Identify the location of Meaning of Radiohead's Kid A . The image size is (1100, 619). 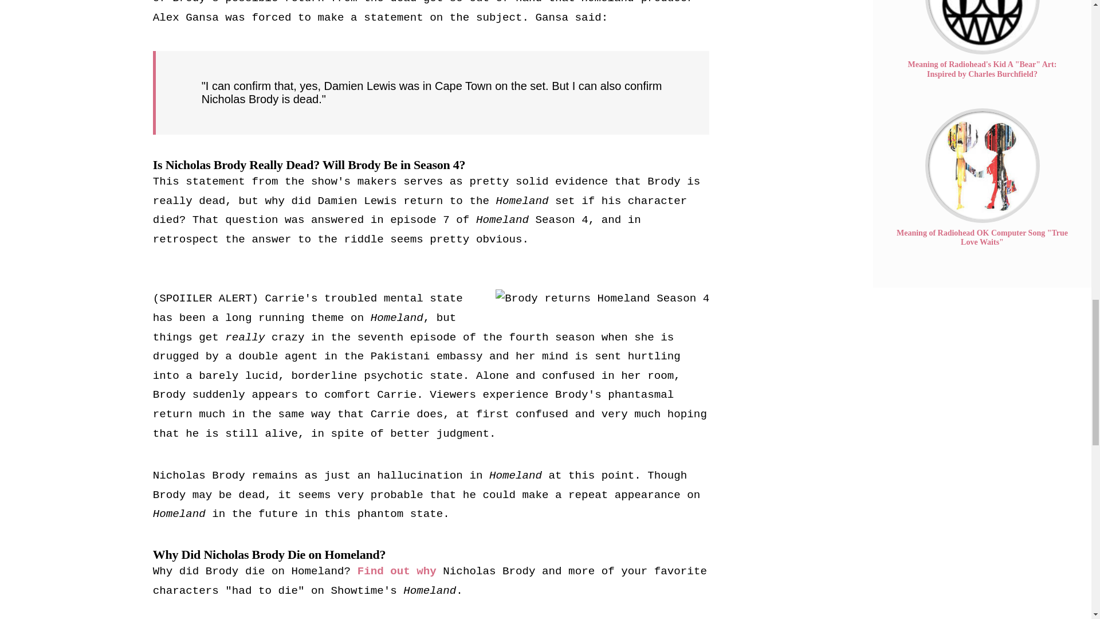
(982, 28).